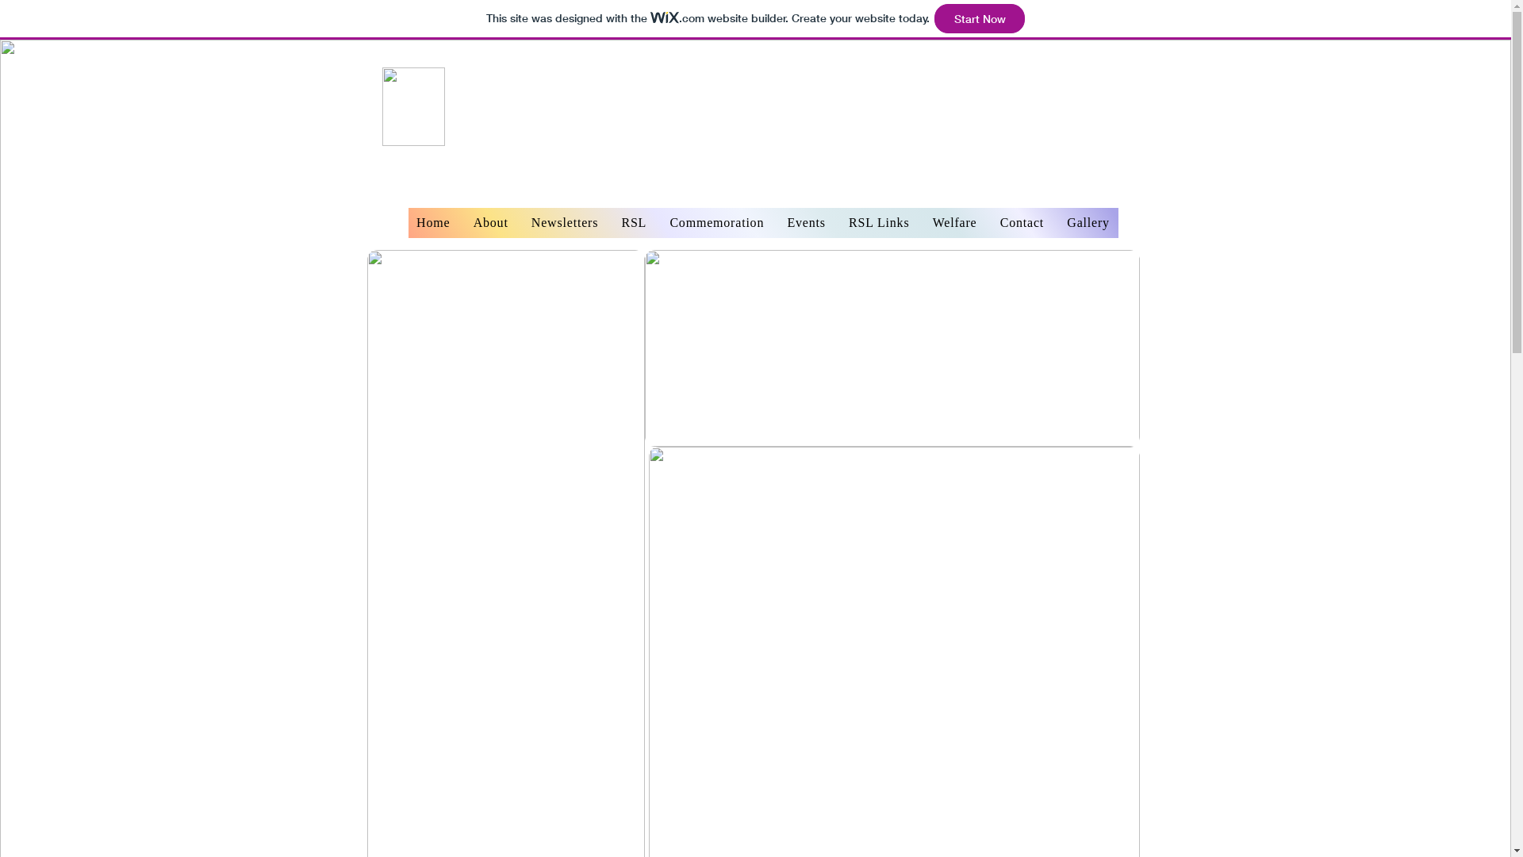 The height and width of the screenshot is (857, 1523). Describe the element at coordinates (635, 223) in the screenshot. I see `RSL` at that location.